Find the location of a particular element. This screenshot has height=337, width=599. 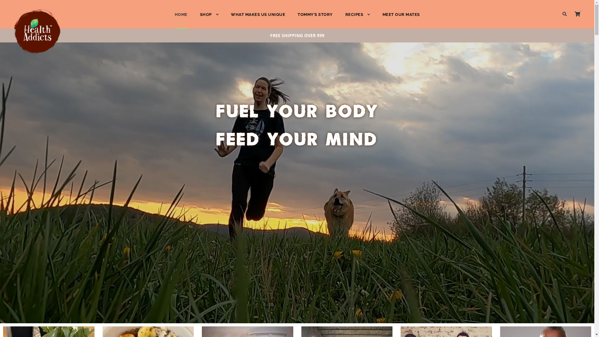

Meet our Mates is located at coordinates (150, 277).